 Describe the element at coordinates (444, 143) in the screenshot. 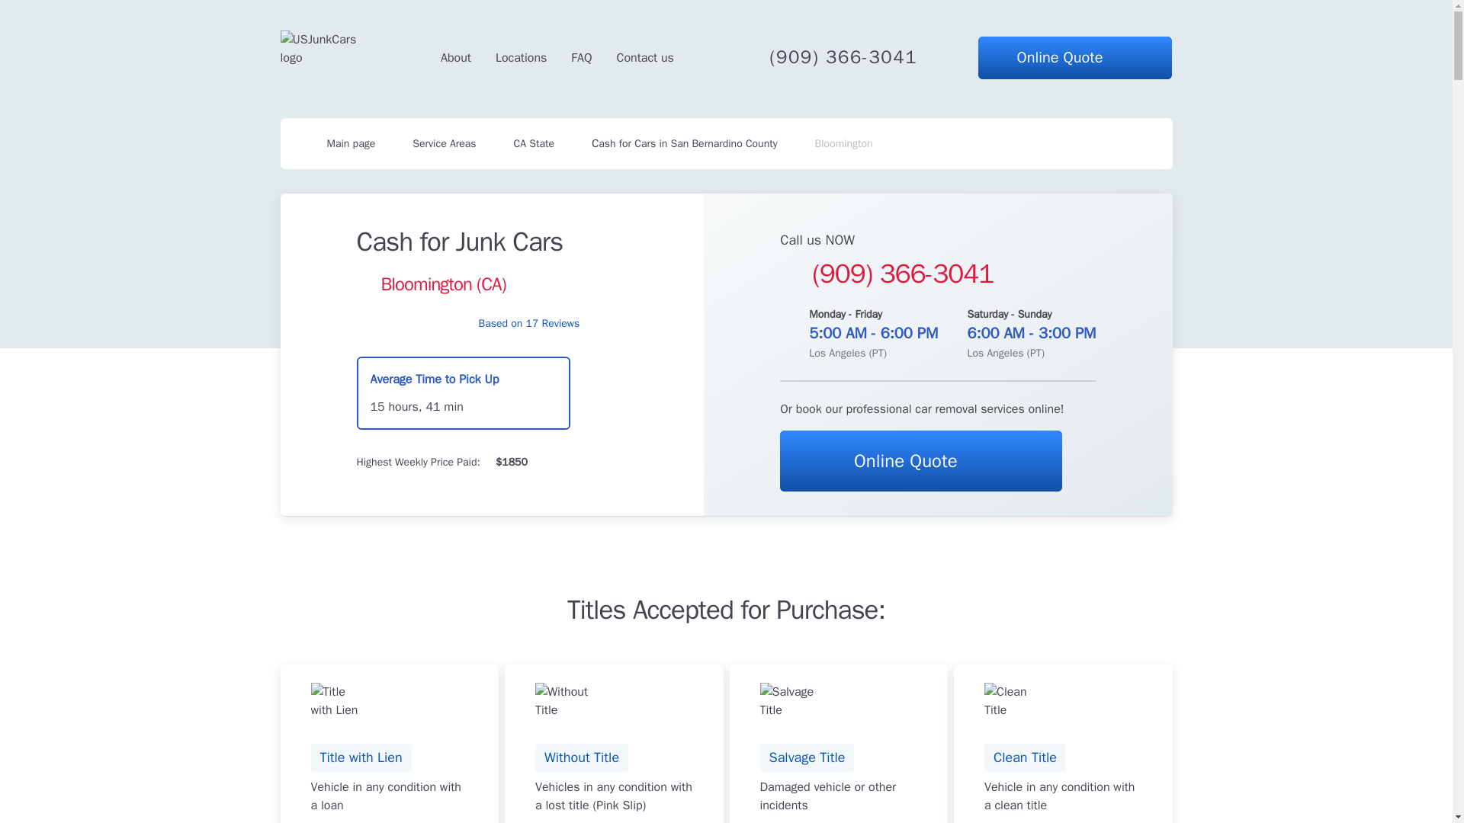

I see `FAQ` at that location.